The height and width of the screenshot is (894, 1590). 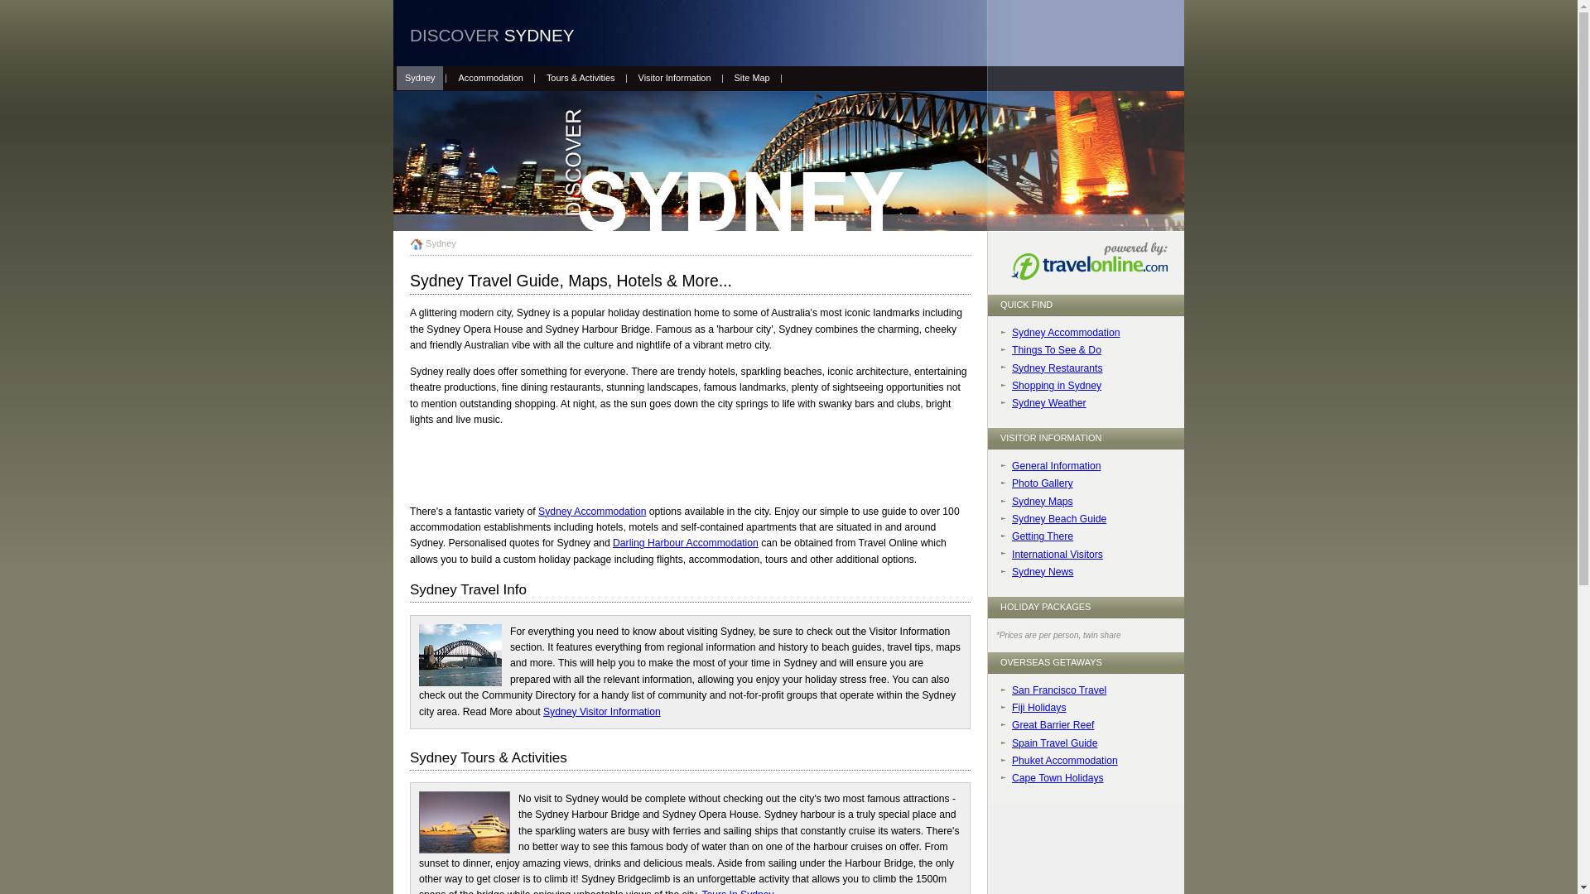 What do you see at coordinates (1057, 386) in the screenshot?
I see `Shopping in Sydney` at bounding box center [1057, 386].